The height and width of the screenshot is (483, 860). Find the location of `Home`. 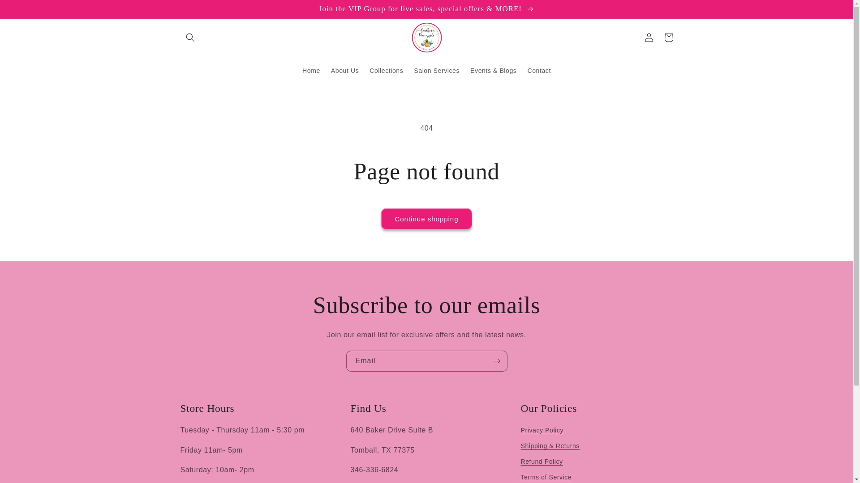

Home is located at coordinates (311, 71).